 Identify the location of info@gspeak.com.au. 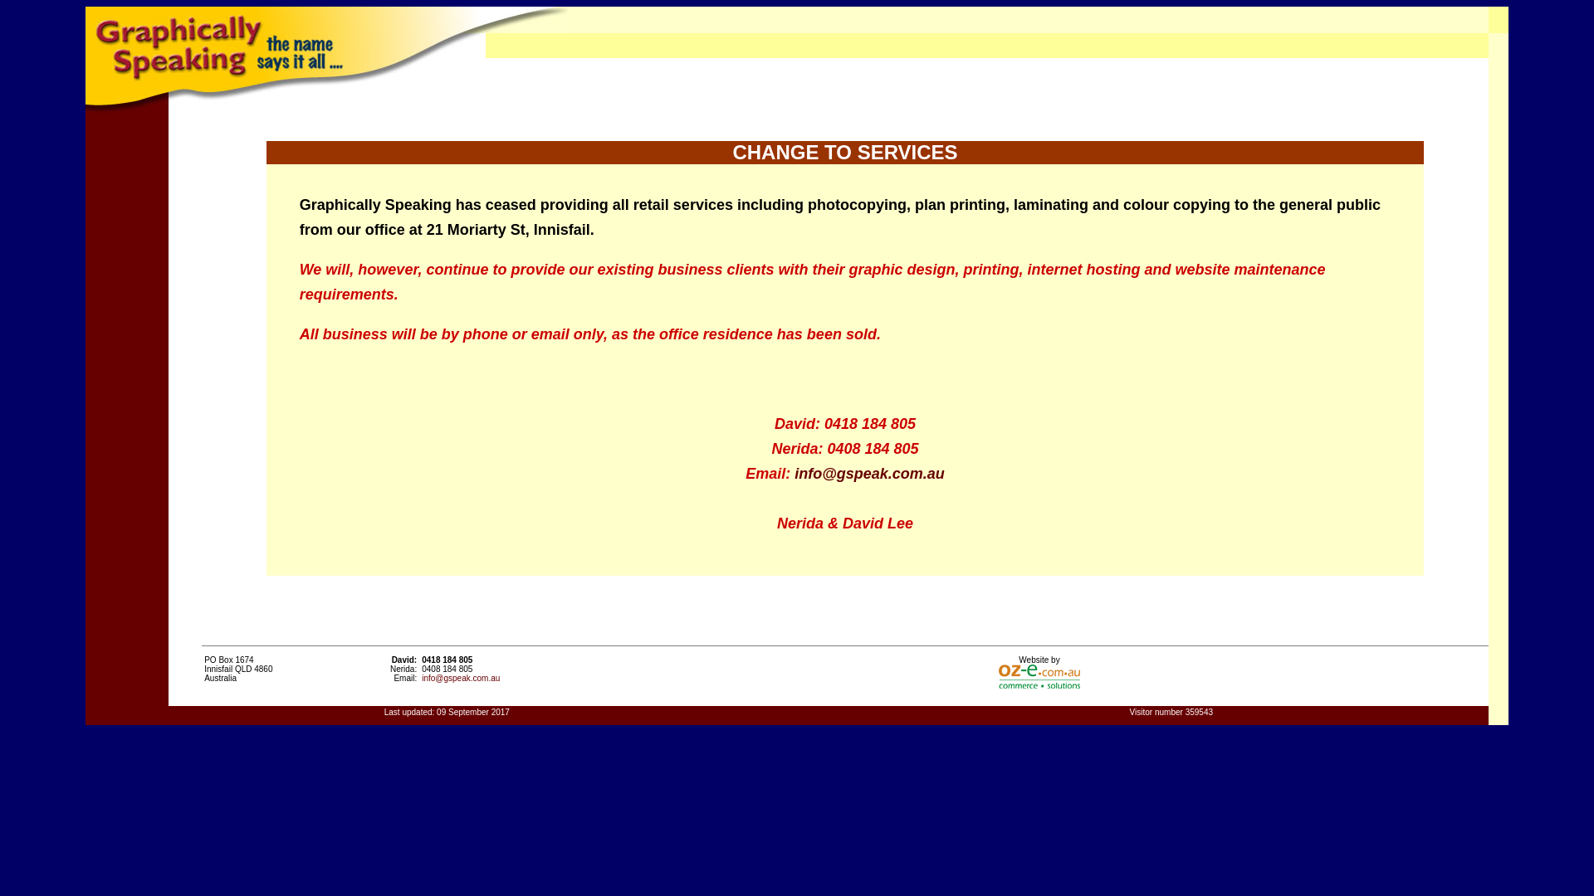
(870, 474).